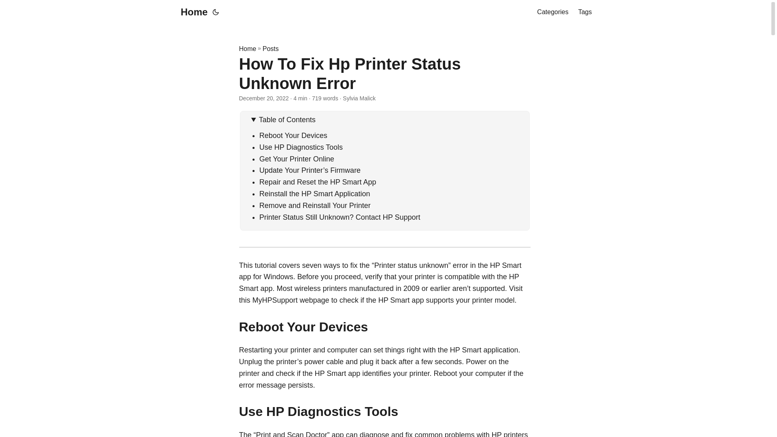 Image resolution: width=777 pixels, height=437 pixels. Describe the element at coordinates (293, 135) in the screenshot. I see `Reboot Your Devices` at that location.